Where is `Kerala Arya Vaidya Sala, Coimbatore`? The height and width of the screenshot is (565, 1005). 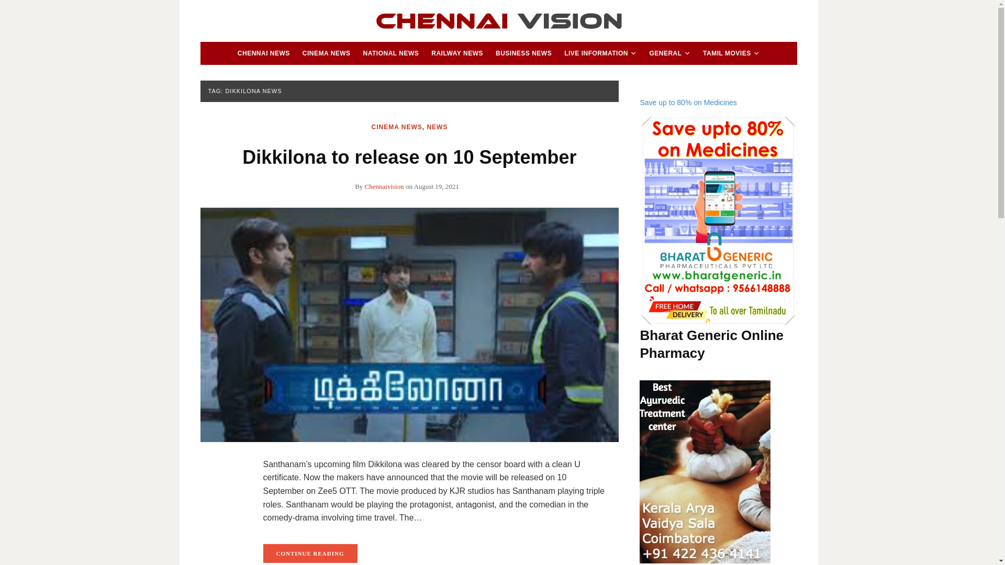 Kerala Arya Vaidya Sala, Coimbatore is located at coordinates (705, 471).